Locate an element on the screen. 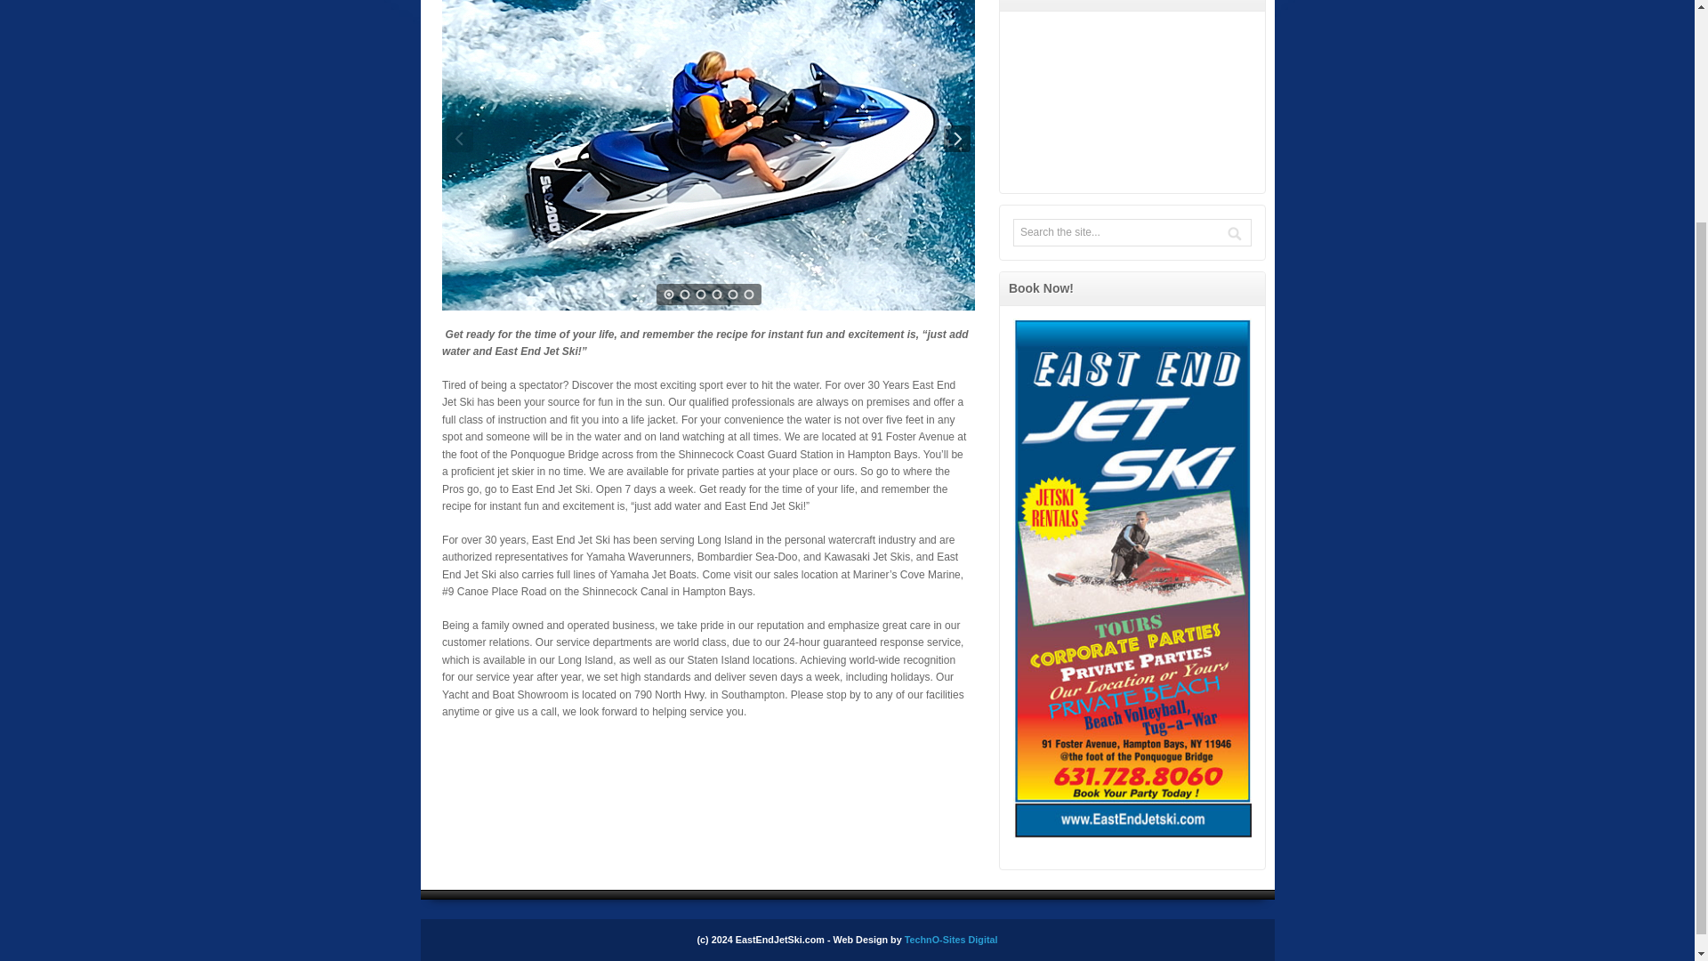 Image resolution: width=1708 pixels, height=961 pixels. Search the site... is located at coordinates (1094, 231).